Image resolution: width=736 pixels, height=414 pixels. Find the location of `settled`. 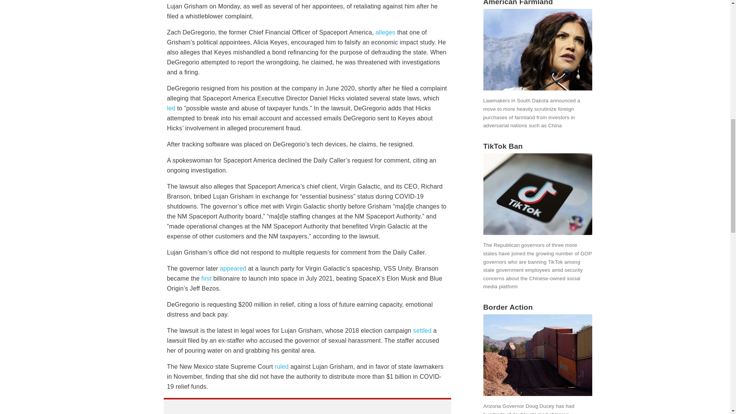

settled is located at coordinates (422, 330).